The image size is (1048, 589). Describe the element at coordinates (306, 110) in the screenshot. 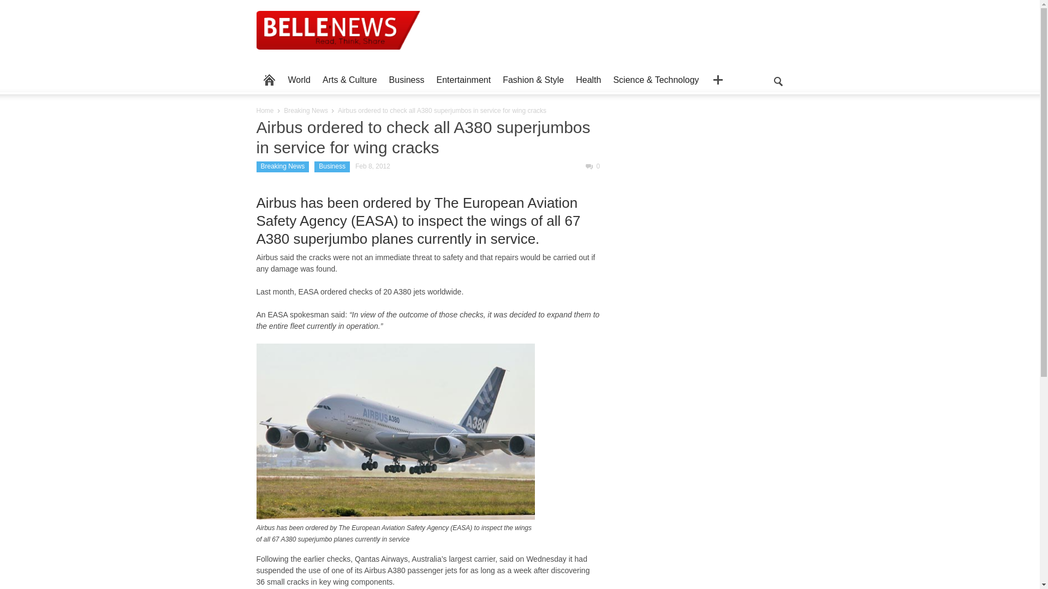

I see `Breaking News` at that location.